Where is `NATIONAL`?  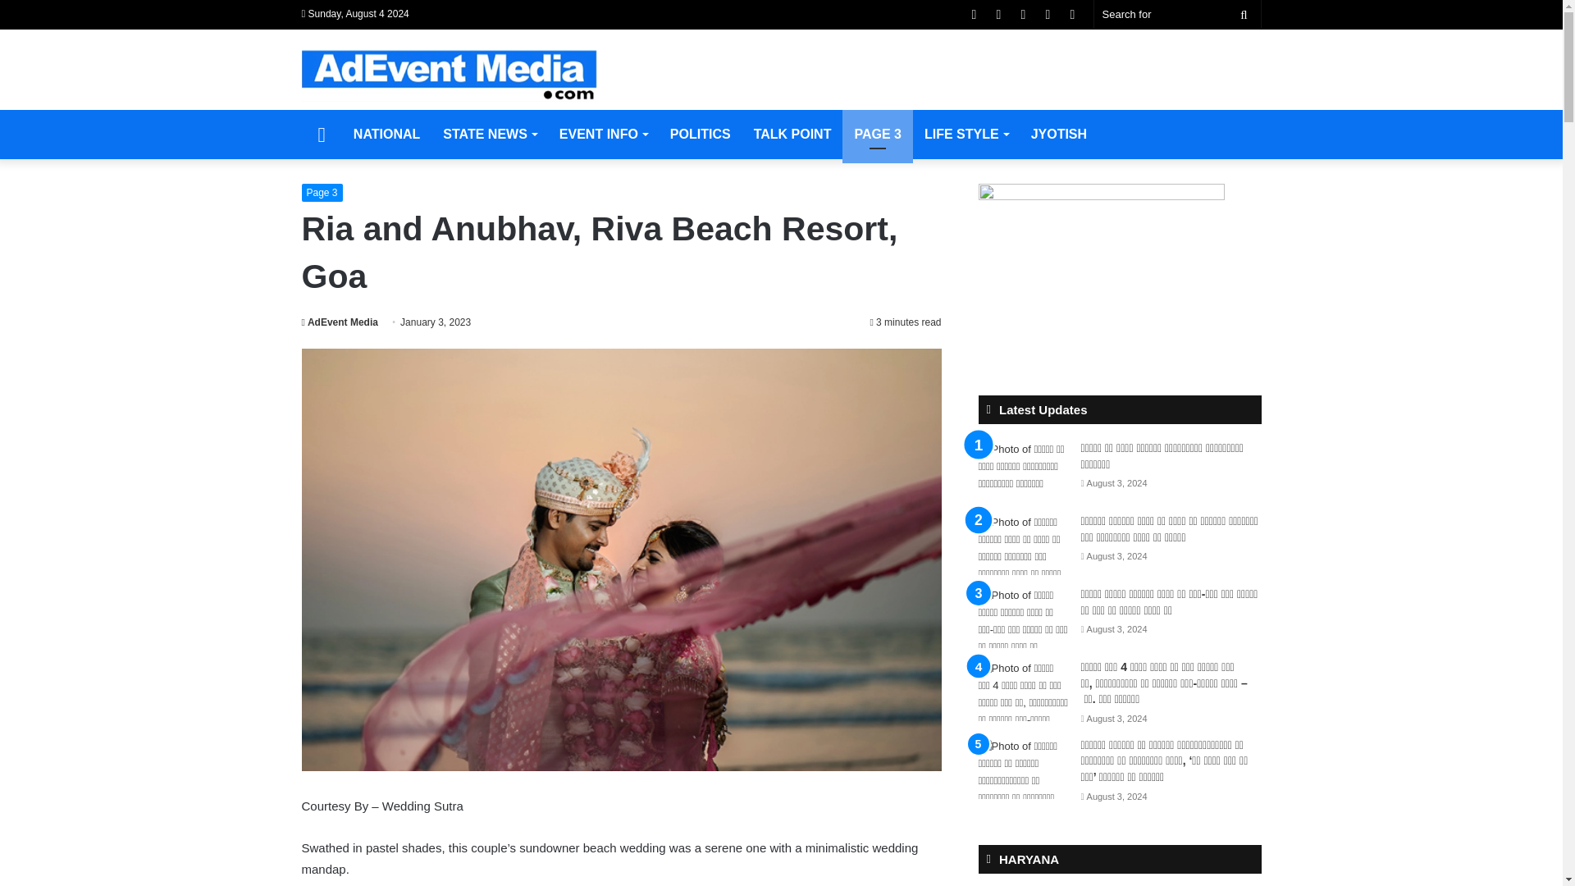
NATIONAL is located at coordinates (386, 135).